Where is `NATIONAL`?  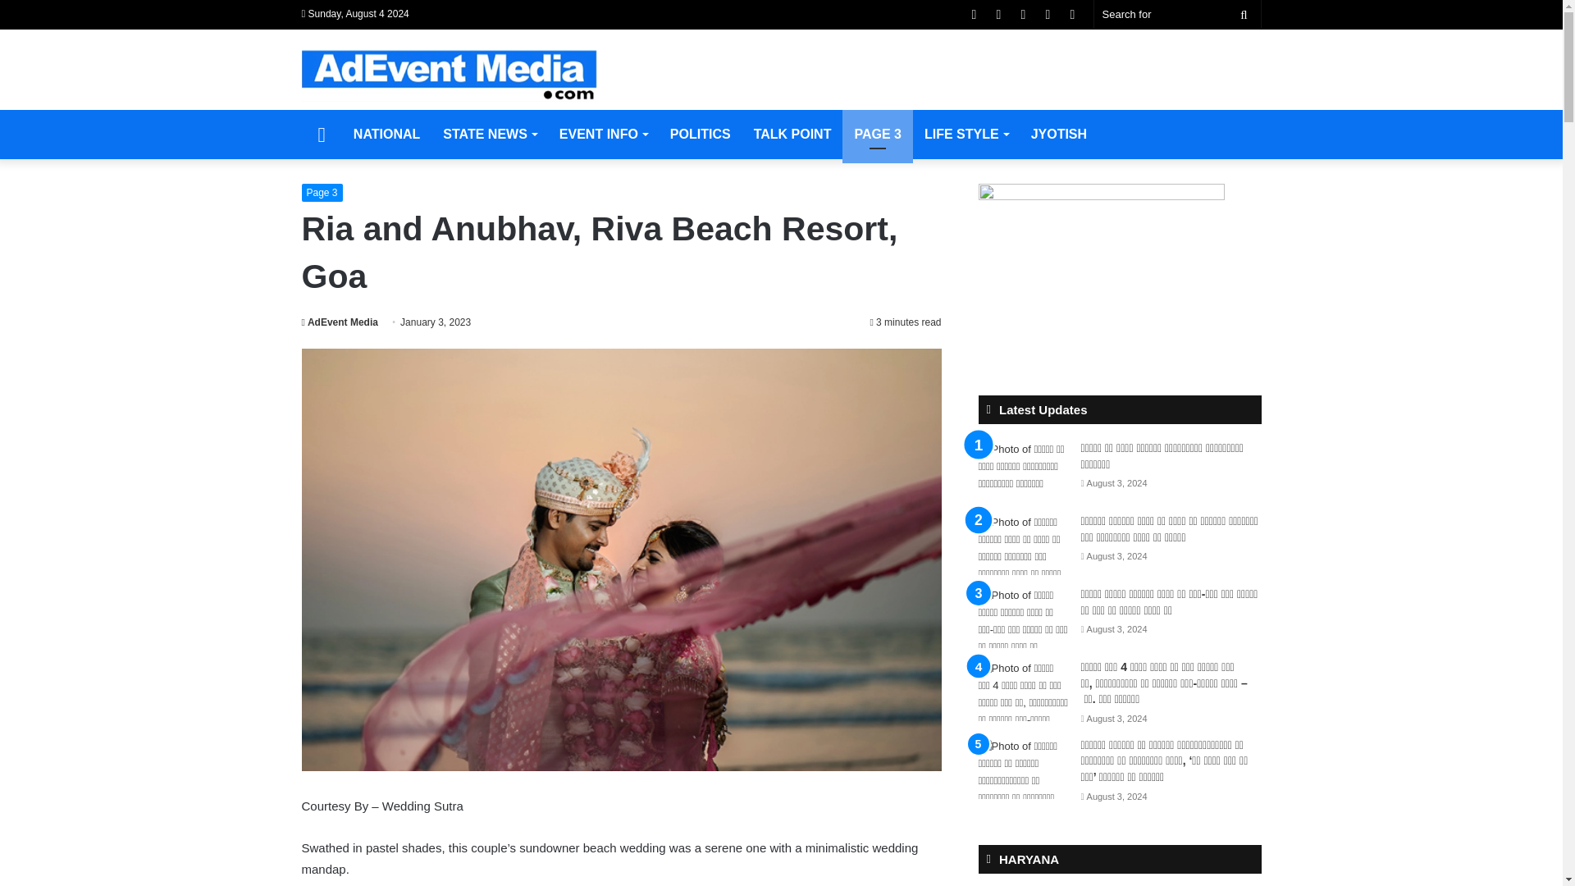
NATIONAL is located at coordinates (386, 135).